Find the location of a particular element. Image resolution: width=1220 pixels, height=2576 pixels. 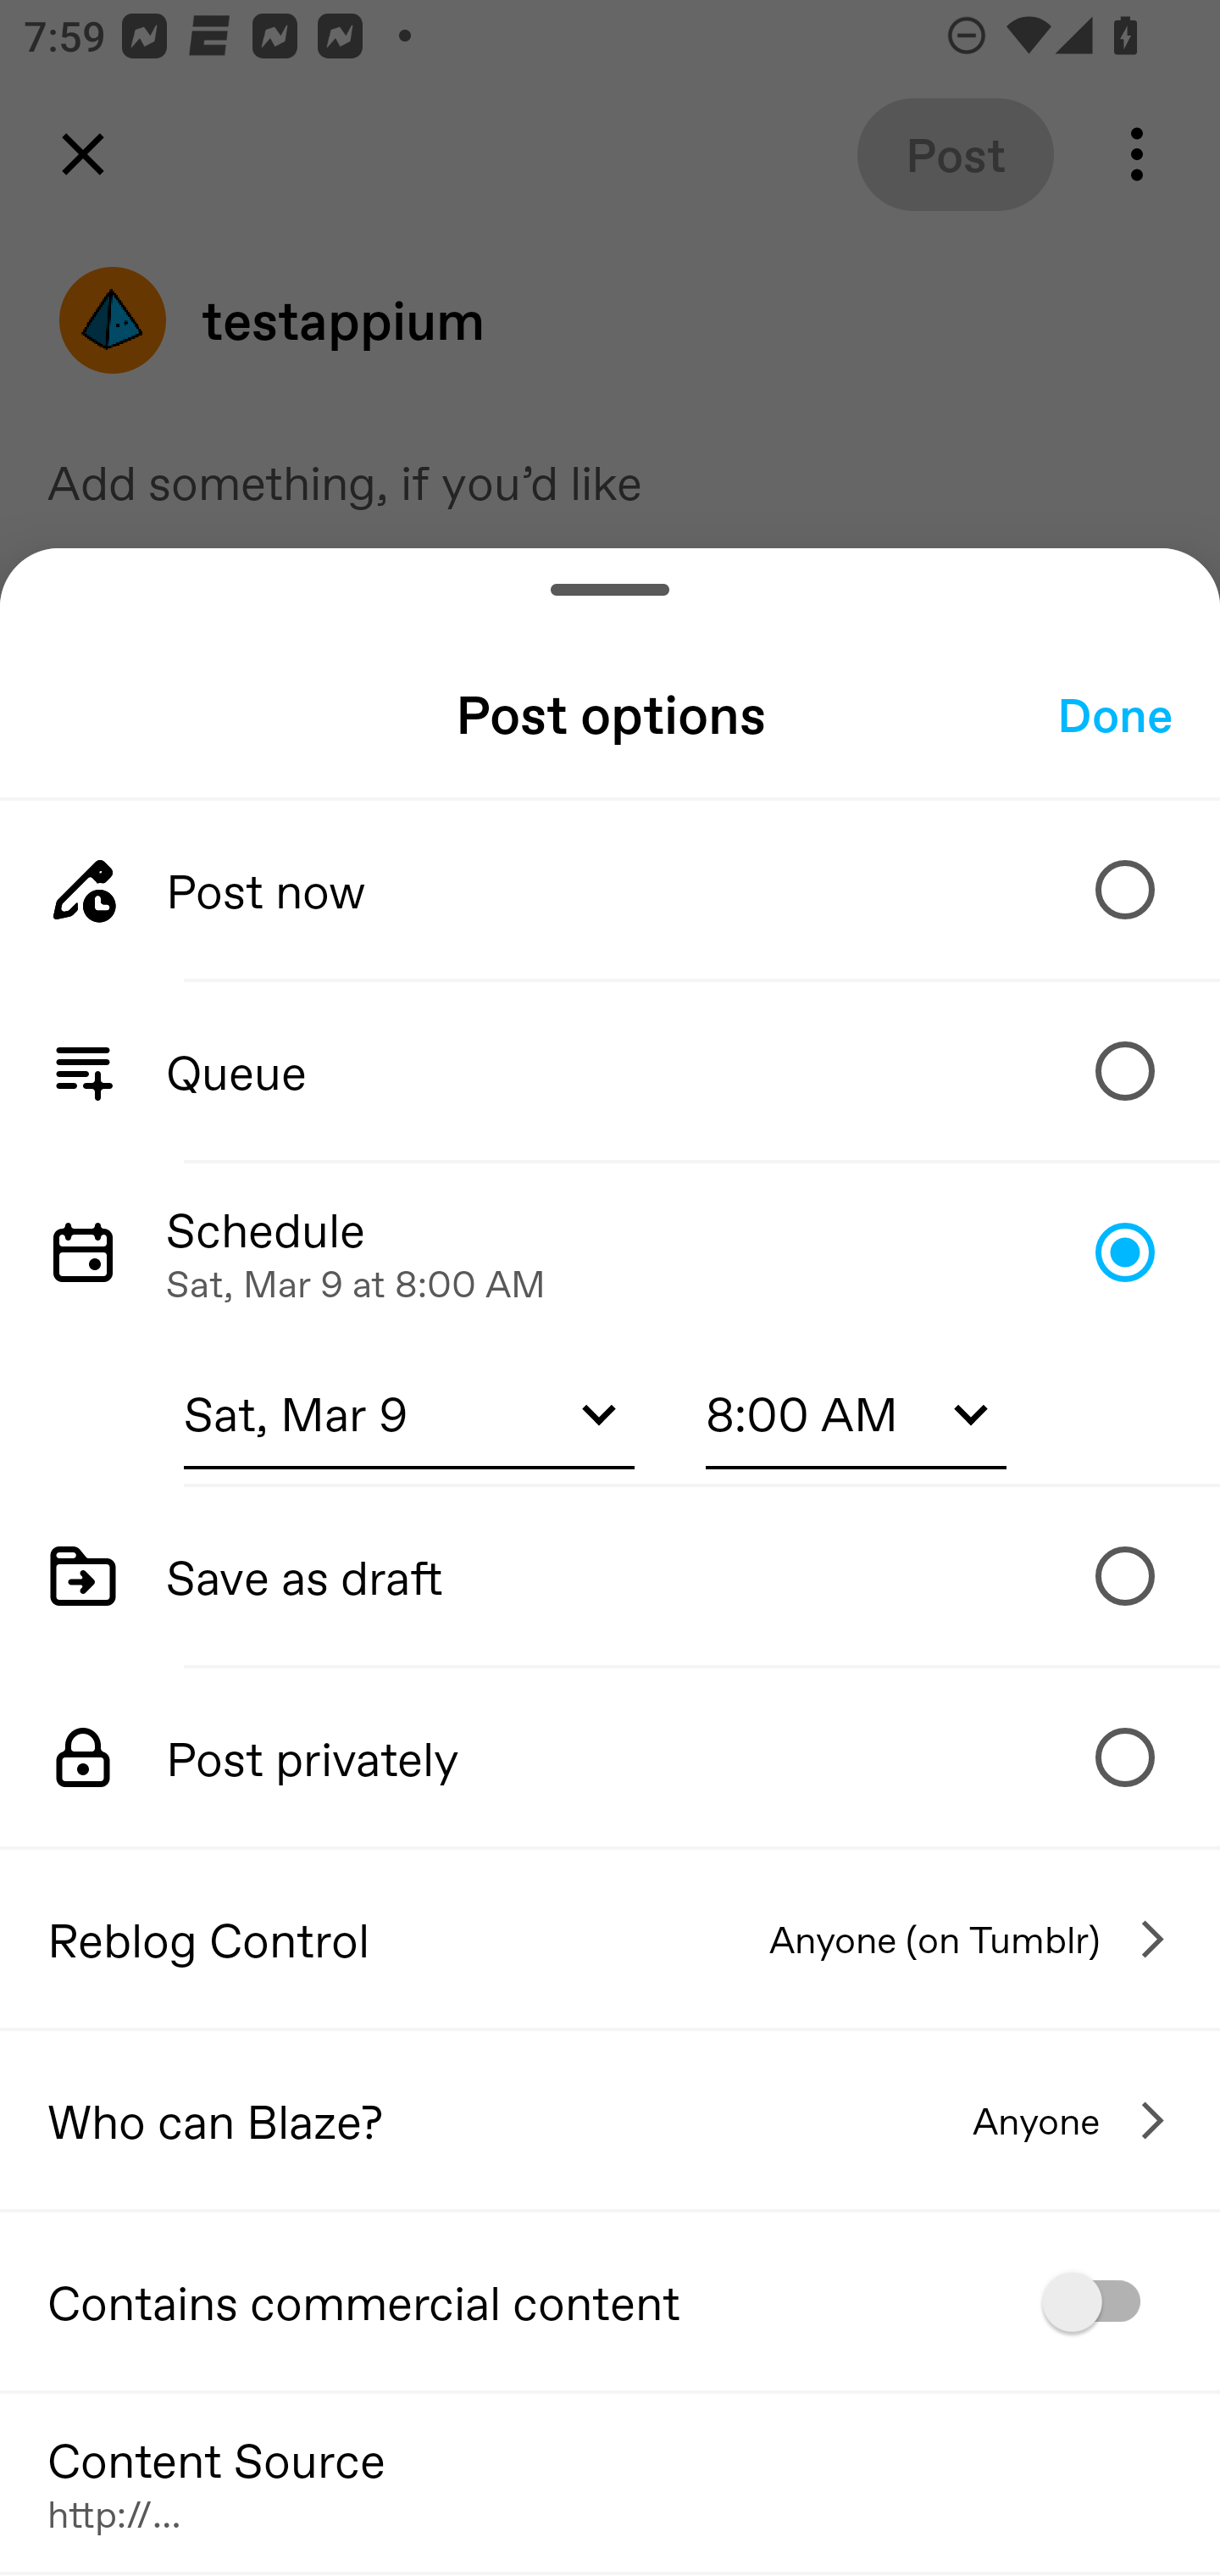

Post privately is located at coordinates (610, 1757).